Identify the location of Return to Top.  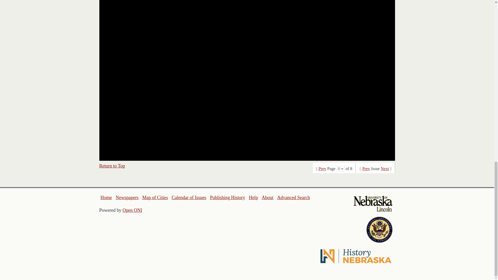
(112, 166).